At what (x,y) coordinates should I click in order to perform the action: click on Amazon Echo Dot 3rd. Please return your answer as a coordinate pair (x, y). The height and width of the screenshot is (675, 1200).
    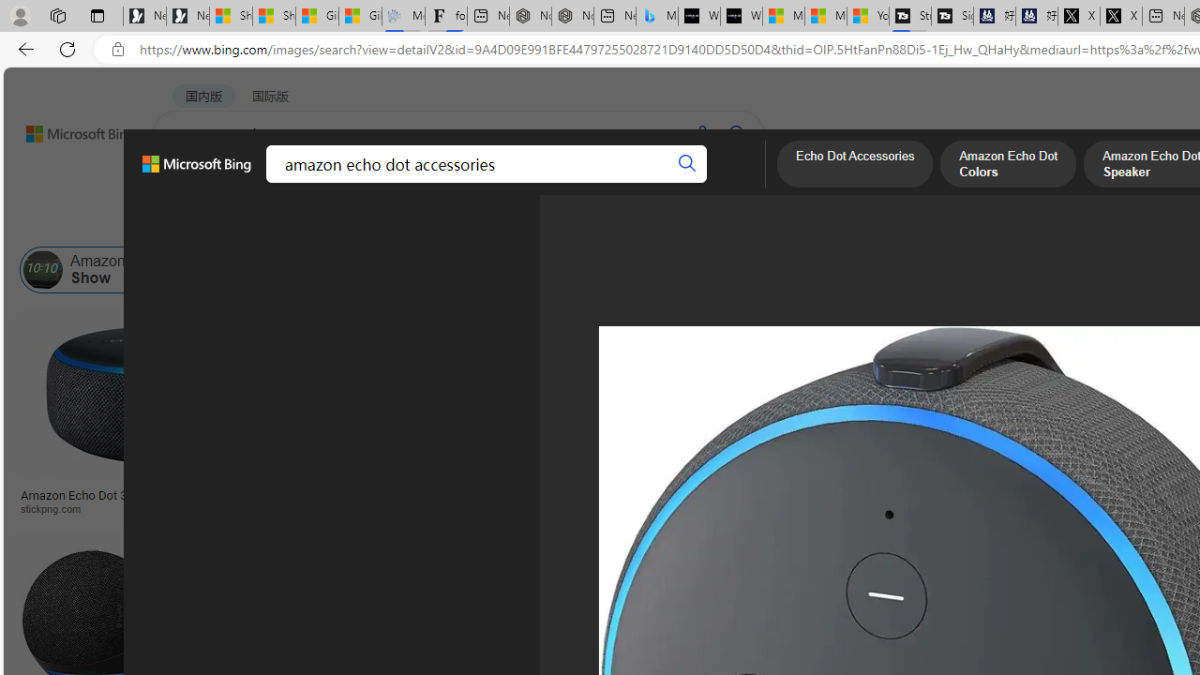
    Looking at the image, I should click on (611, 270).